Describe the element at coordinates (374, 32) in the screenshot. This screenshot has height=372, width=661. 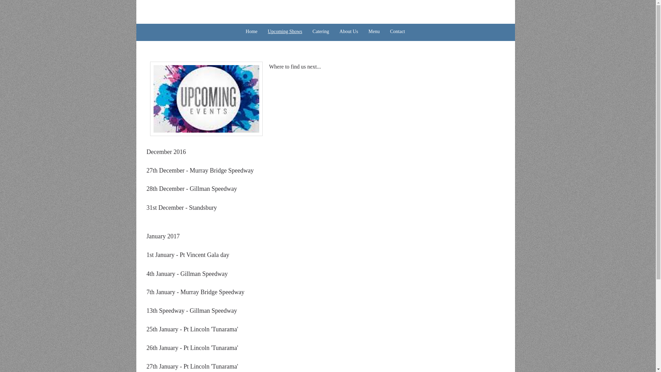
I see `Menu` at that location.